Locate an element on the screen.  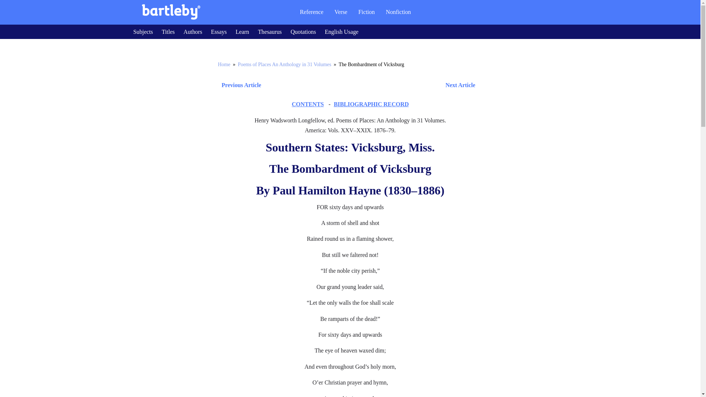
Essays is located at coordinates (219, 32).